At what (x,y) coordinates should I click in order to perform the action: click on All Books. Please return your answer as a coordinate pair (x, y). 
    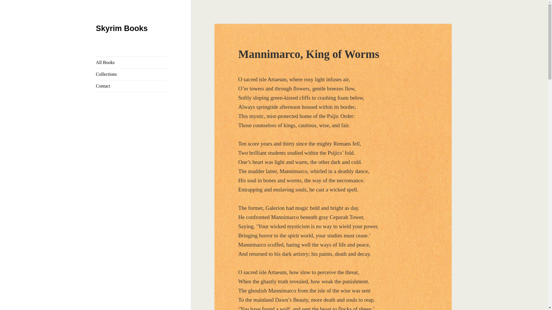
    Looking at the image, I should click on (132, 62).